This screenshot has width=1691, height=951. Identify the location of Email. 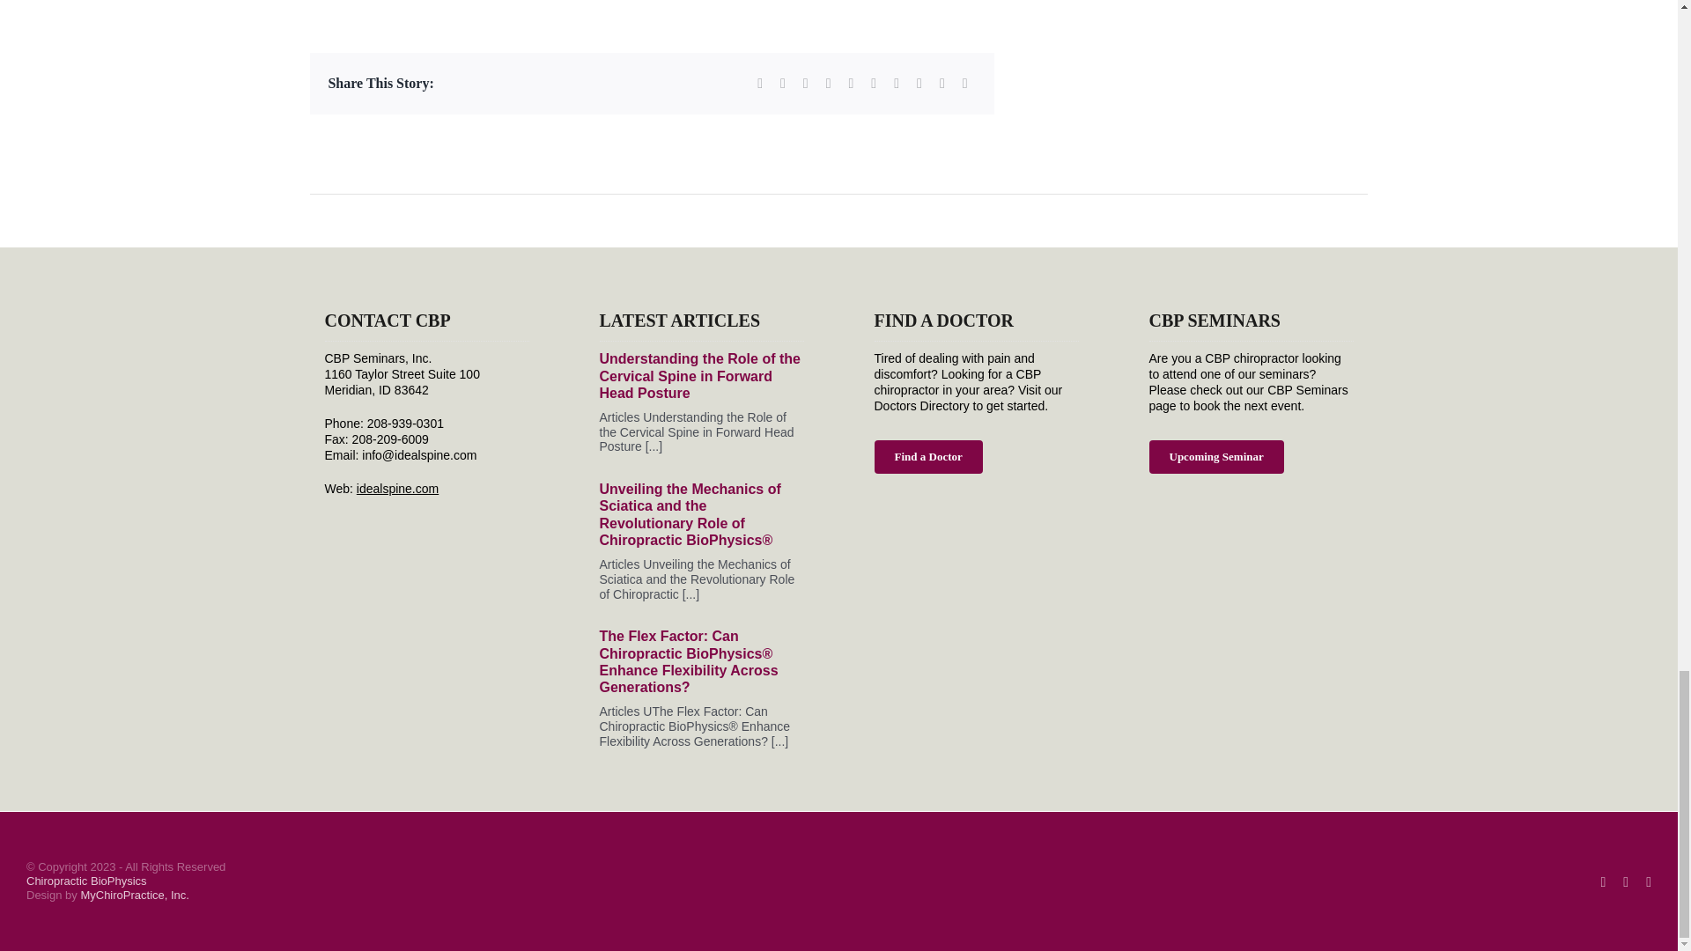
(965, 85).